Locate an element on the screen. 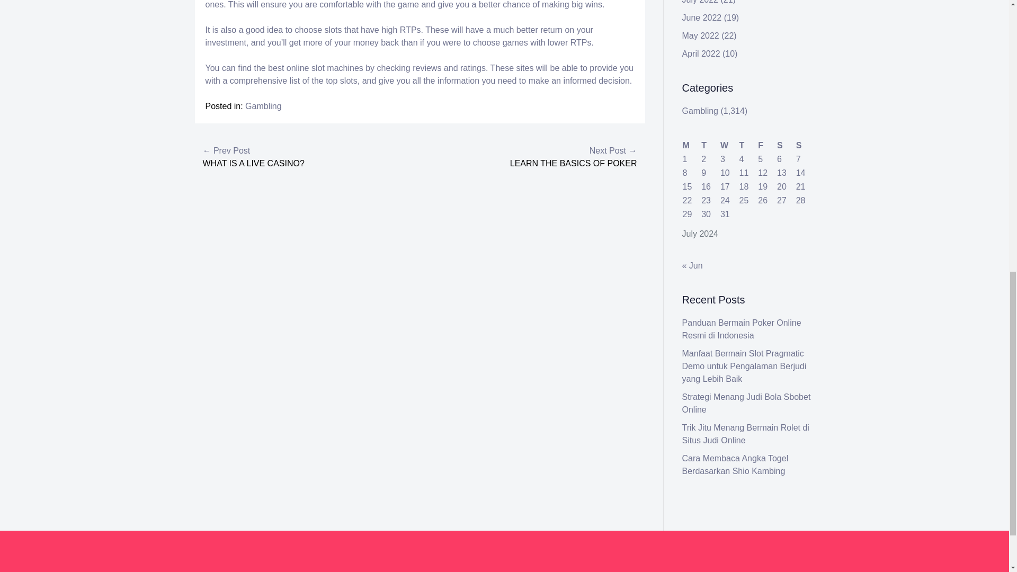 This screenshot has width=1017, height=572. Wednesday is located at coordinates (729, 146).